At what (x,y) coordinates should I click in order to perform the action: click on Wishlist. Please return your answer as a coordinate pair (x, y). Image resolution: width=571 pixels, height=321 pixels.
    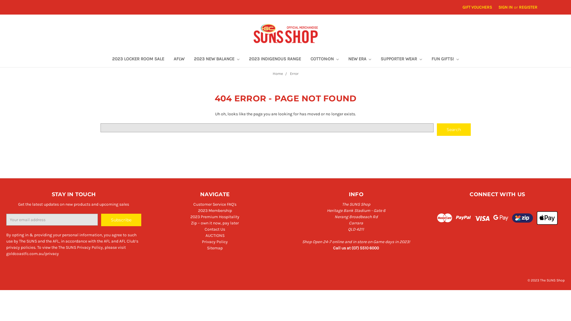
    Looking at the image, I should click on (555, 4).